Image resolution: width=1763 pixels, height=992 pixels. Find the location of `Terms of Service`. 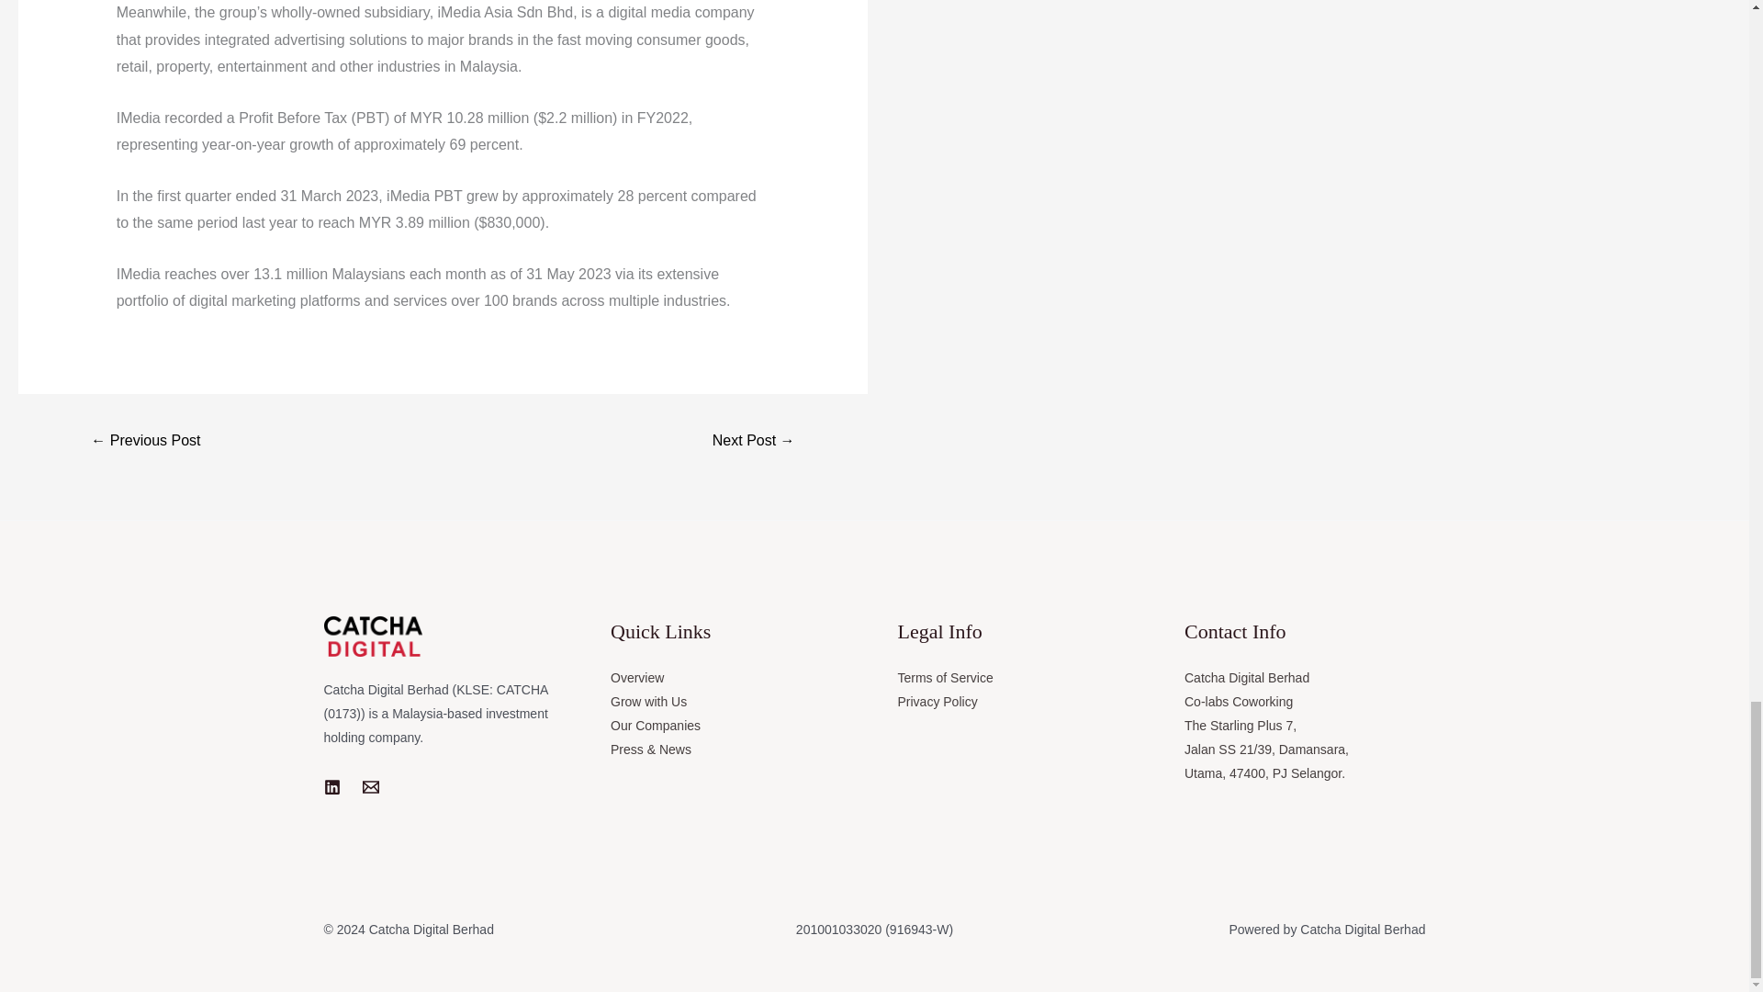

Terms of Service is located at coordinates (946, 678).